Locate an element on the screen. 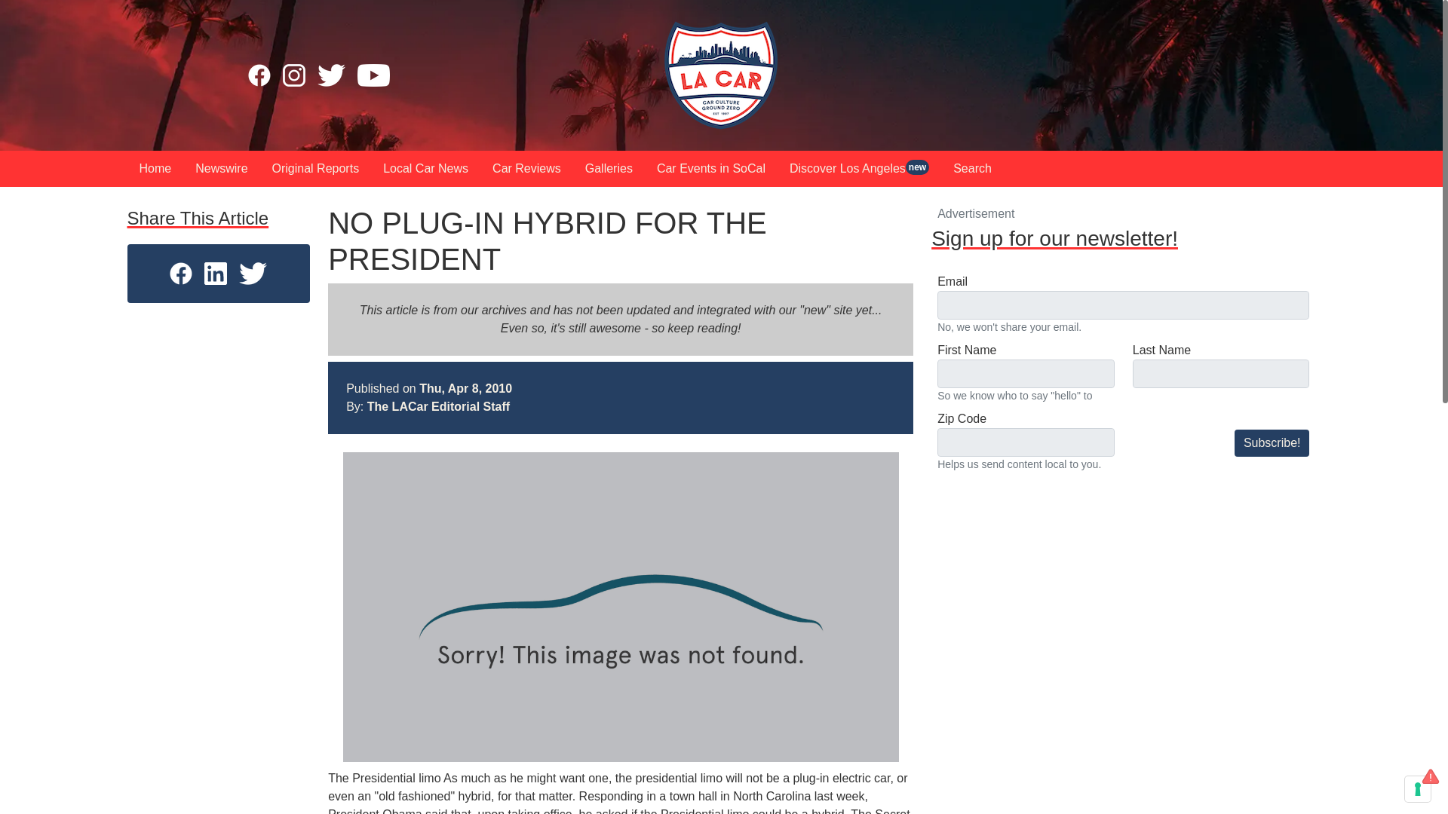 This screenshot has width=1448, height=814. Home is located at coordinates (155, 169).